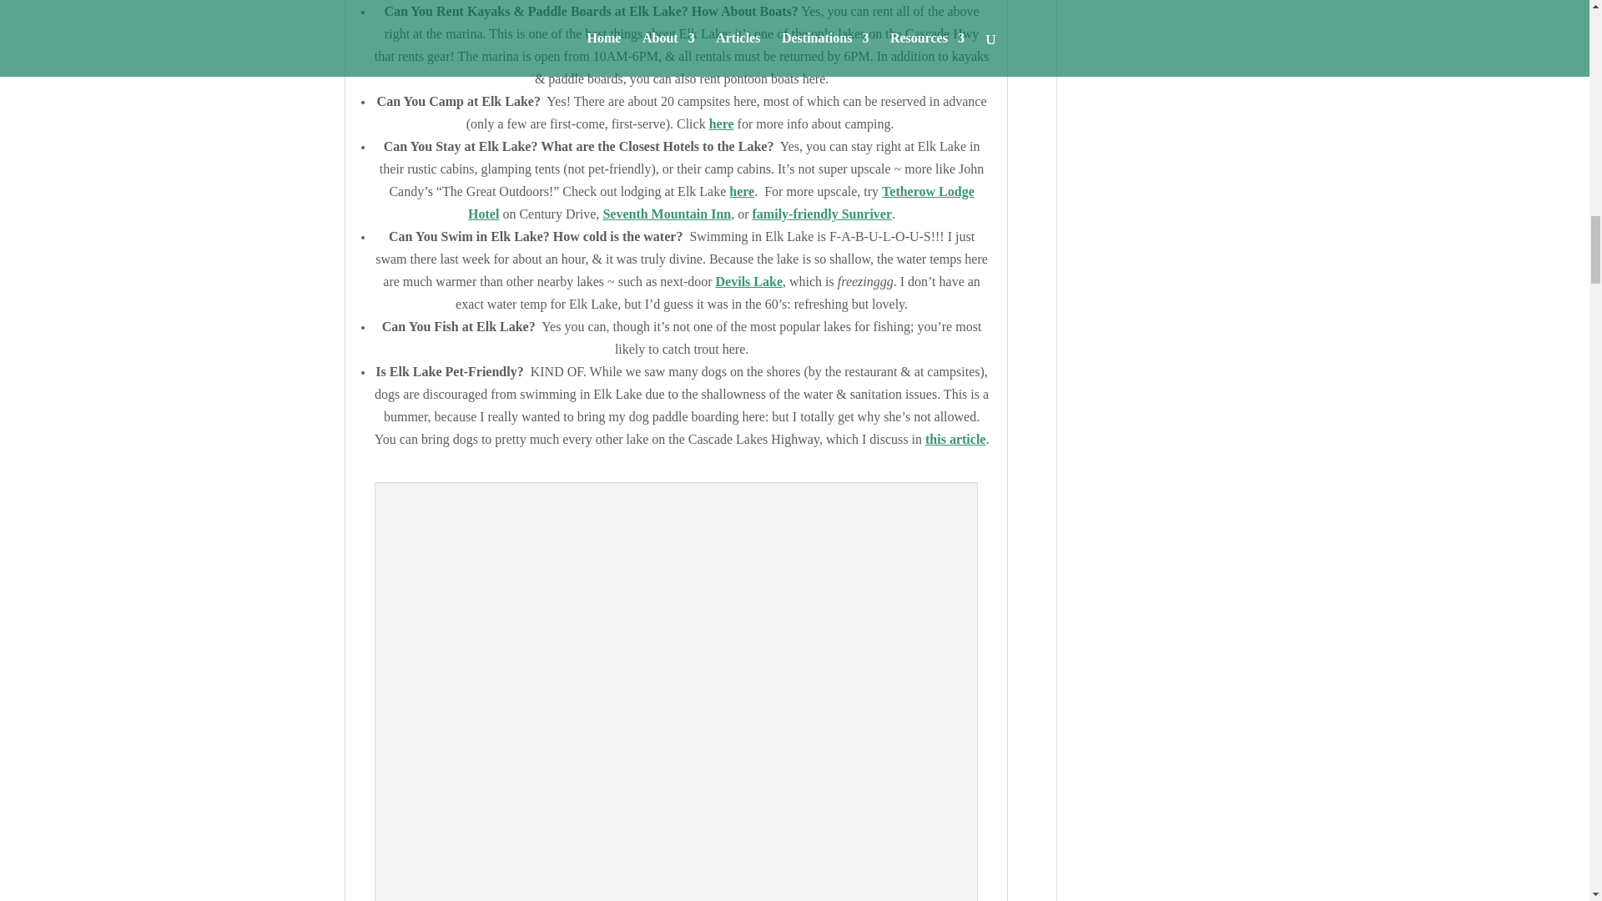 Image resolution: width=1602 pixels, height=901 pixels. Describe the element at coordinates (741, 191) in the screenshot. I see `here` at that location.